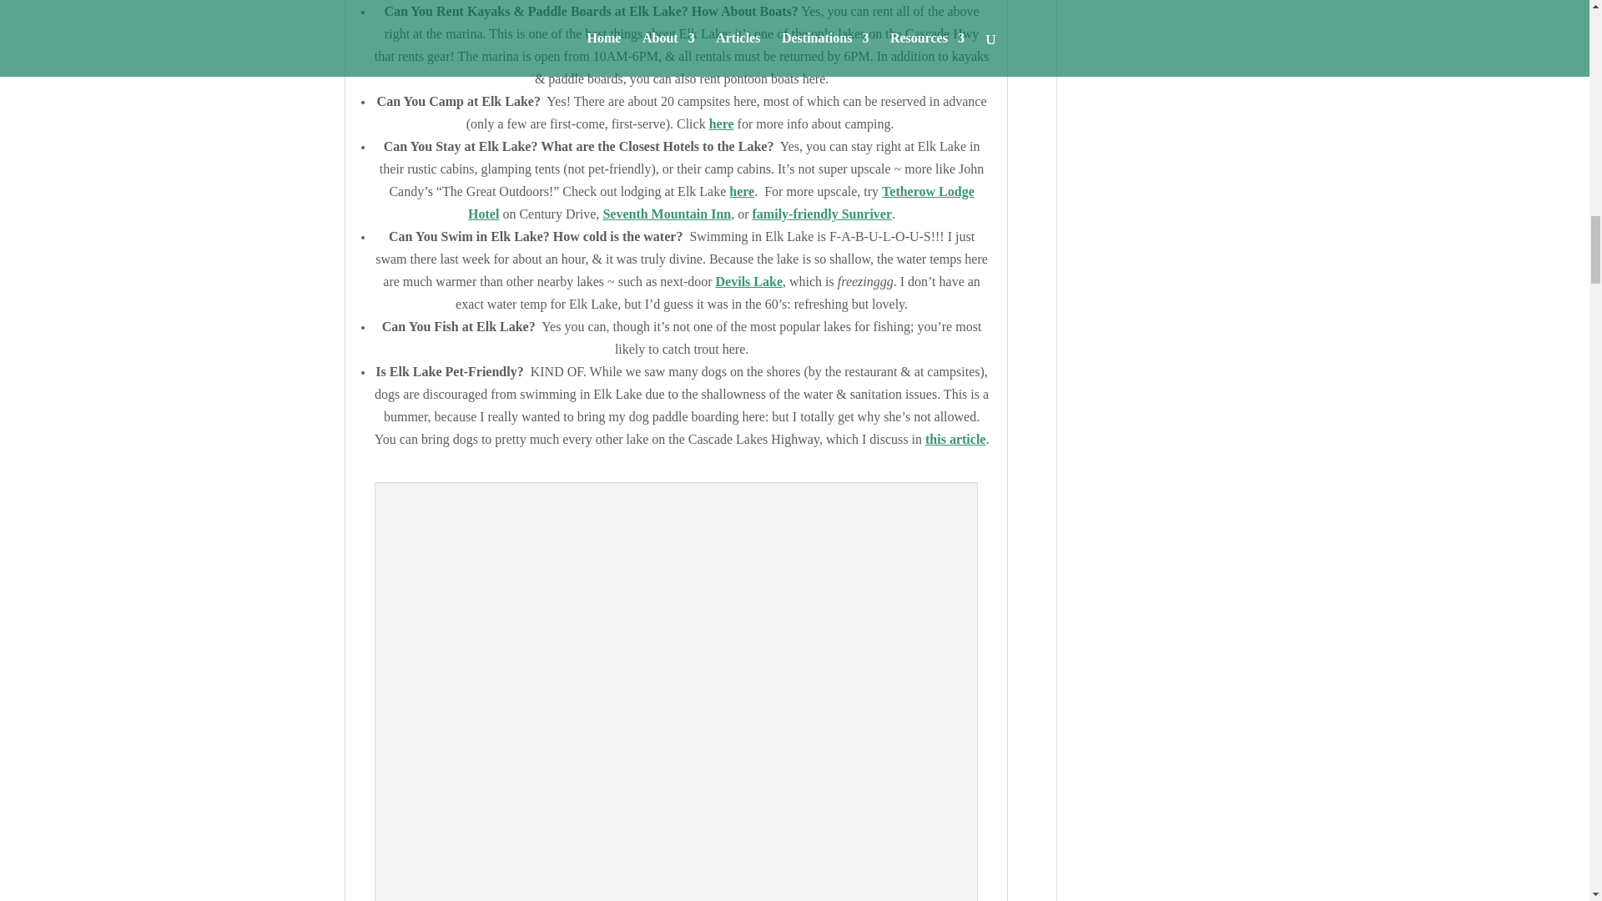 Image resolution: width=1602 pixels, height=901 pixels. Describe the element at coordinates (741, 191) in the screenshot. I see `here` at that location.